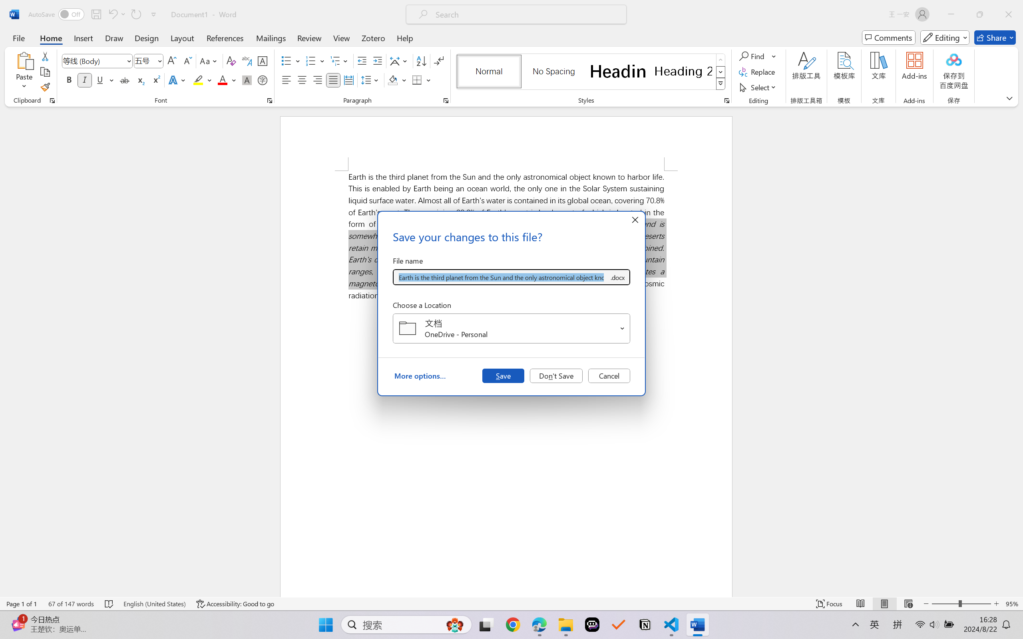 The height and width of the screenshot is (639, 1023). Describe the element at coordinates (511, 328) in the screenshot. I see `Choose a Location` at that location.